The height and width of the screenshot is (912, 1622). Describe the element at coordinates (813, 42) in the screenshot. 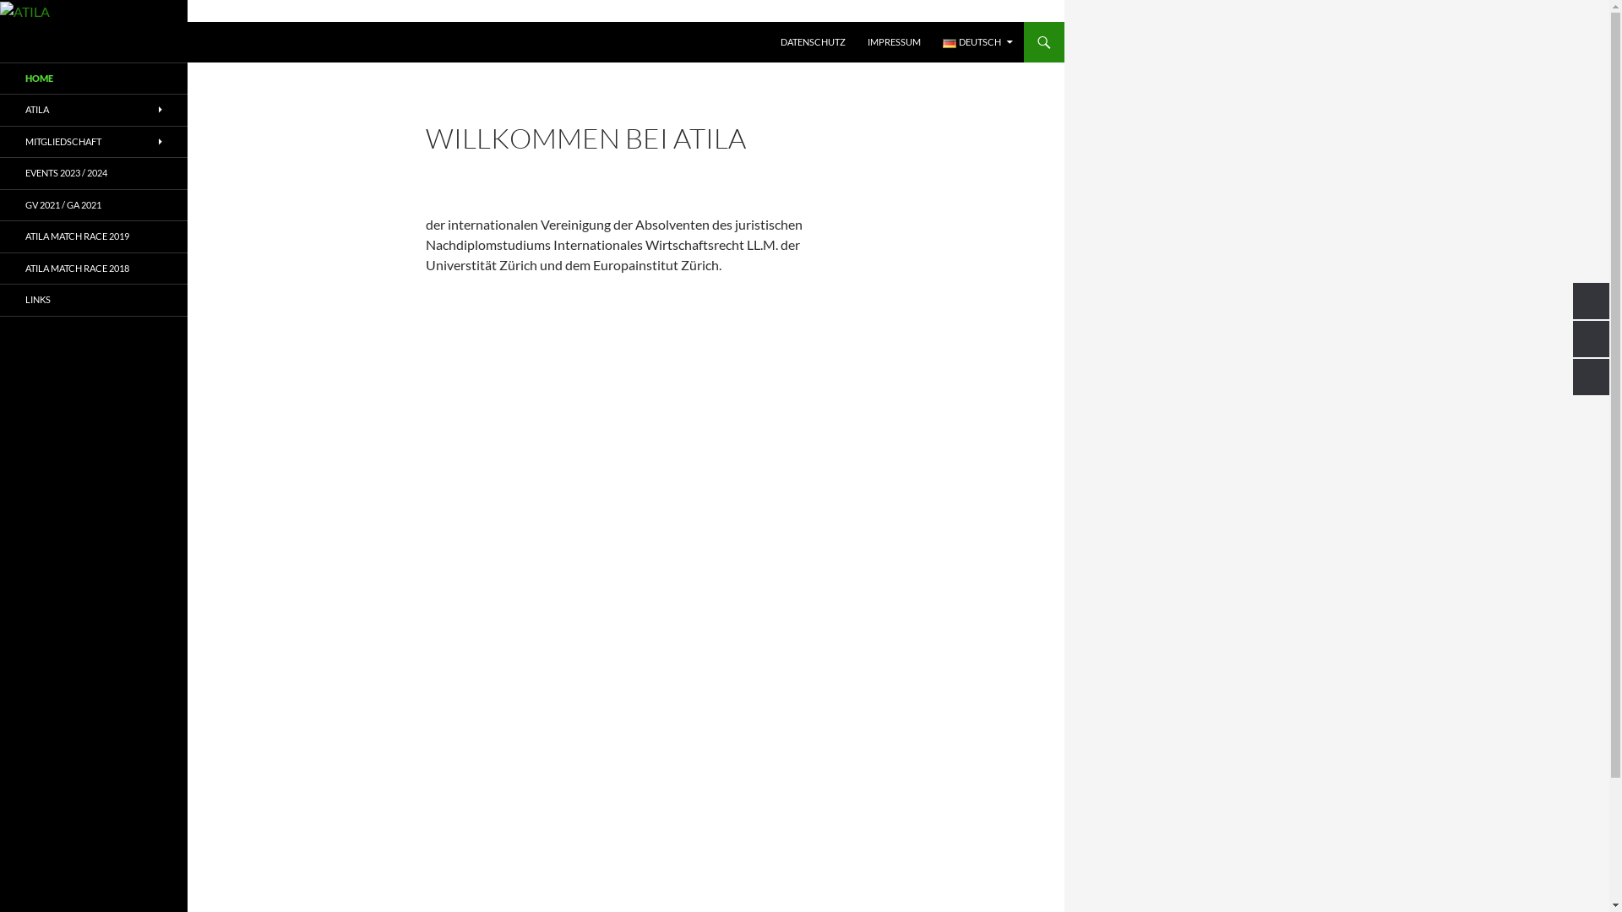

I see `DATENSCHUTZ` at that location.